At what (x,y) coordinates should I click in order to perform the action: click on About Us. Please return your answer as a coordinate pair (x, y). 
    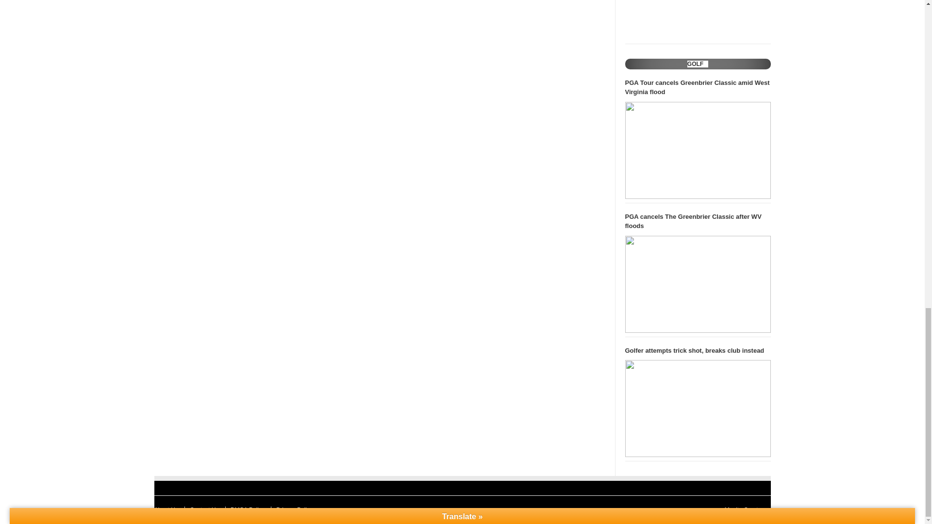
    Looking at the image, I should click on (166, 510).